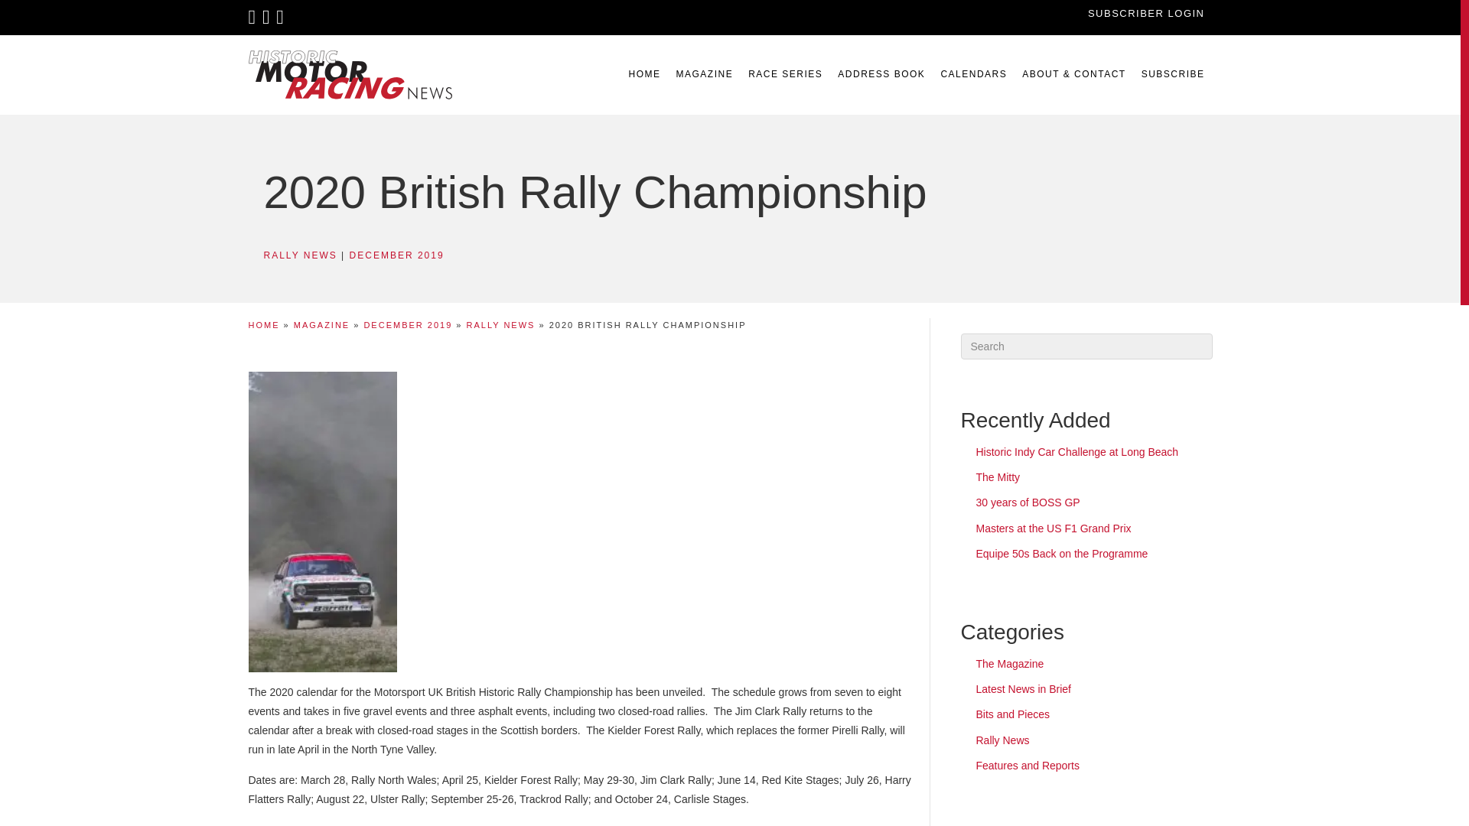 The width and height of the screenshot is (1469, 826). What do you see at coordinates (263, 324) in the screenshot?
I see `HOME` at bounding box center [263, 324].